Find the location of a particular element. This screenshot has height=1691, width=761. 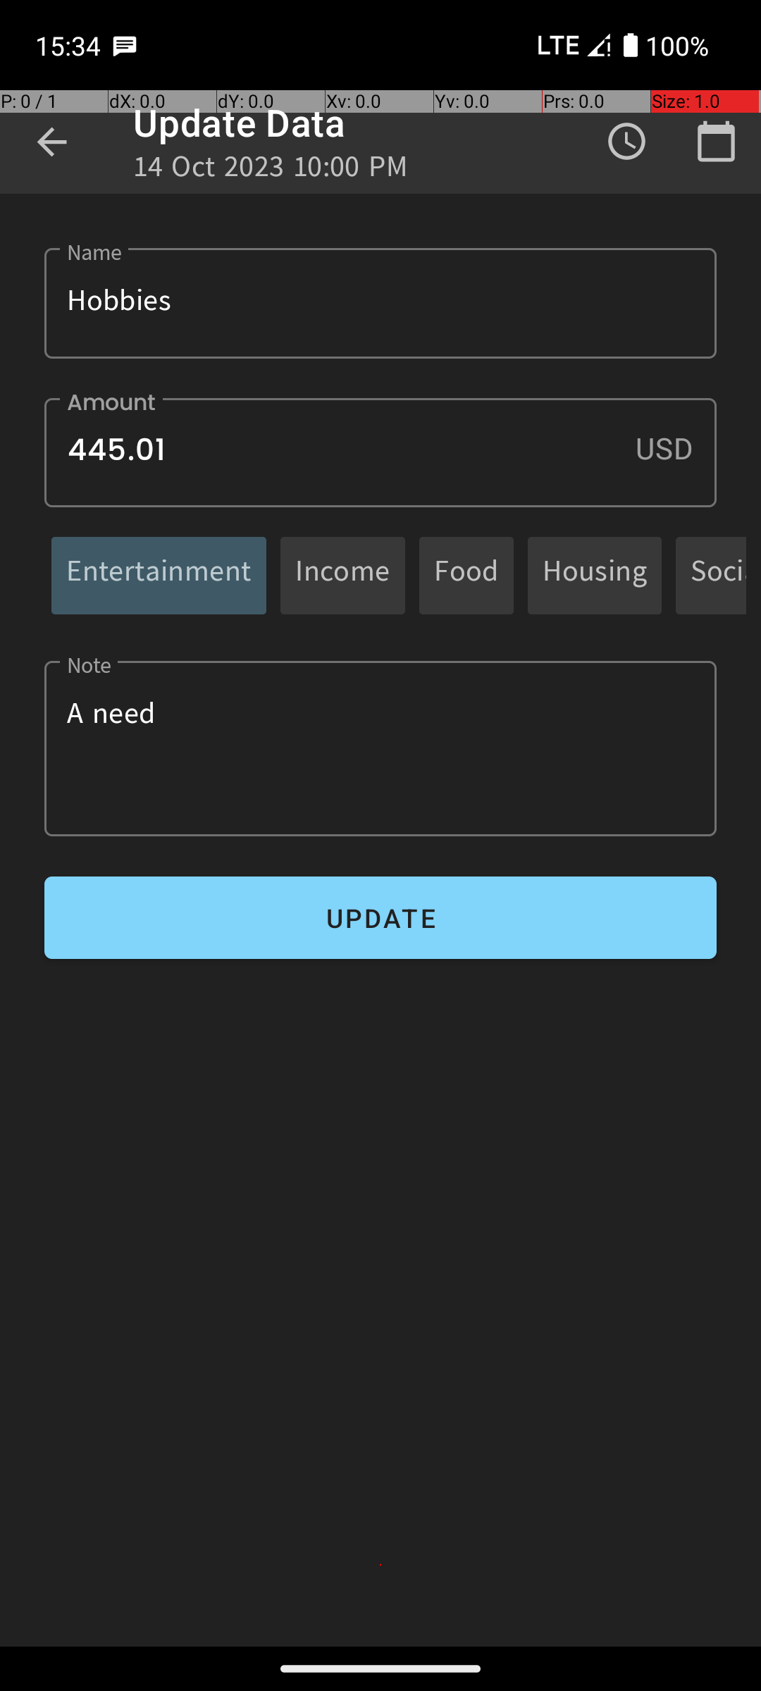

SMS Messenger notification: Juan Alves is located at coordinates (125, 45).